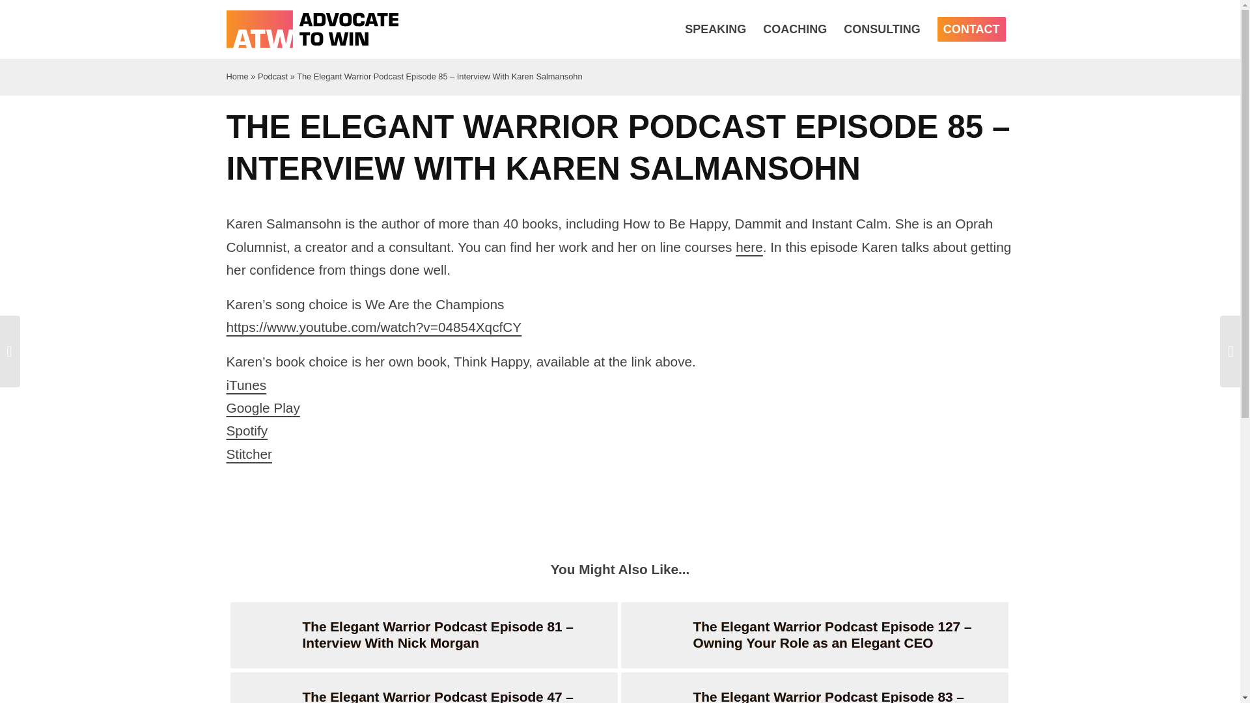  What do you see at coordinates (247, 430) in the screenshot?
I see `Spotify` at bounding box center [247, 430].